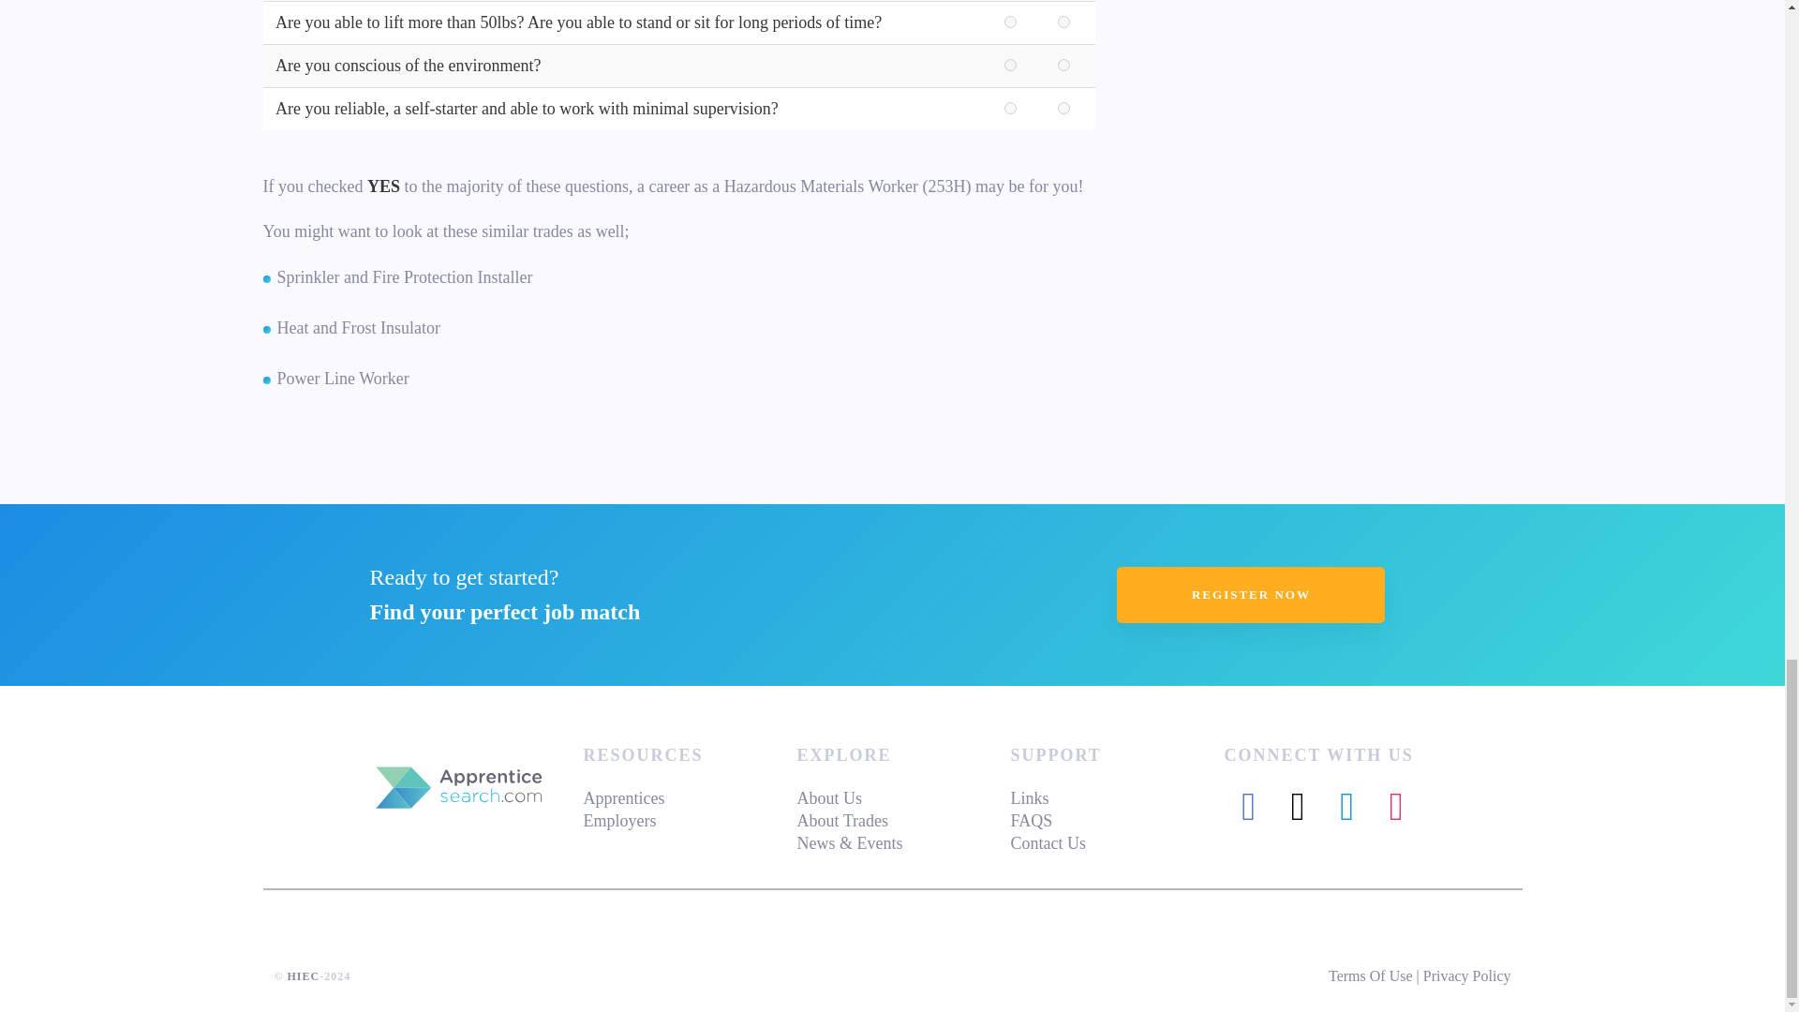 The width and height of the screenshot is (1799, 1012). Describe the element at coordinates (842, 821) in the screenshot. I see `About Trades` at that location.